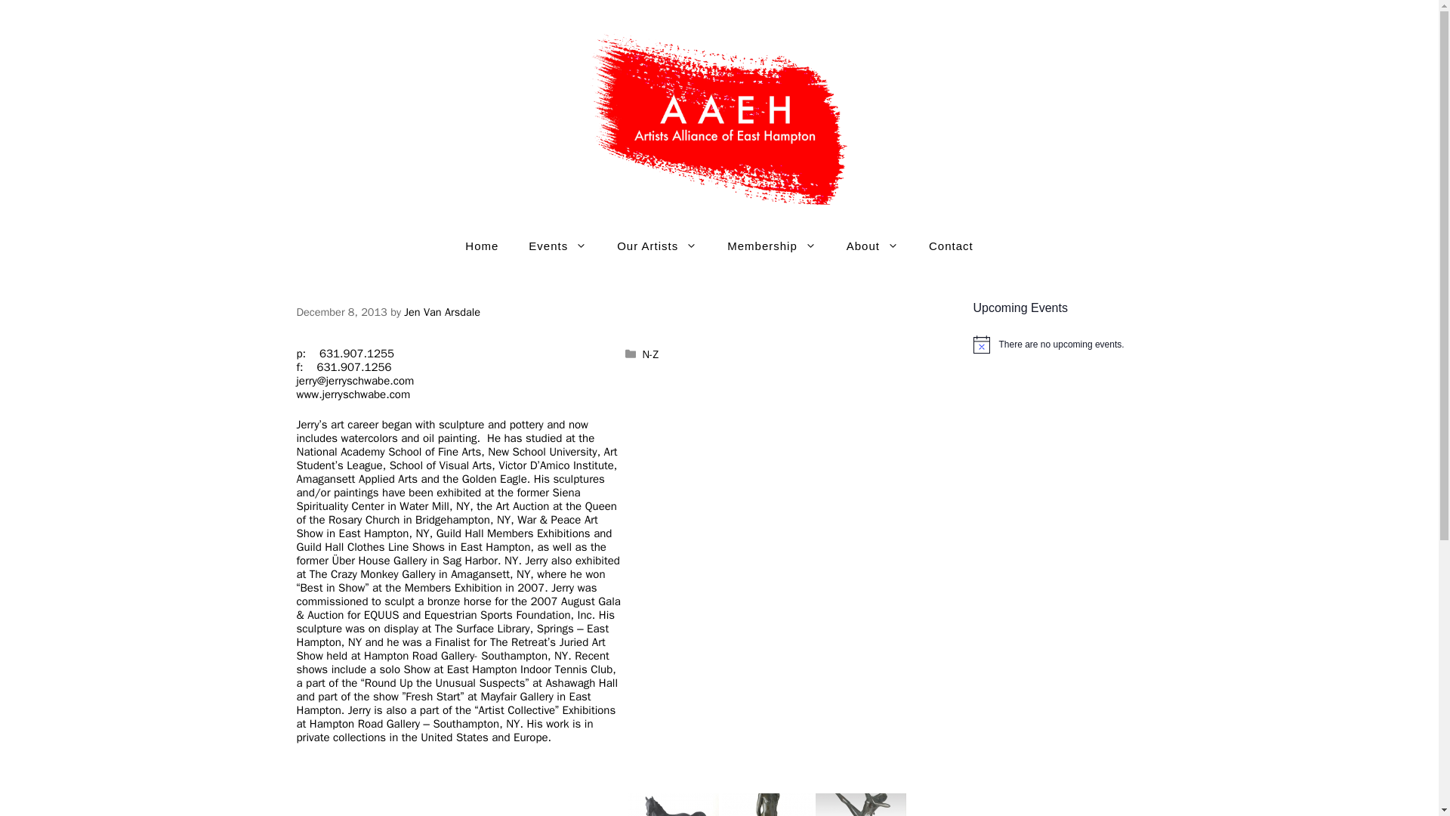 The image size is (1450, 816). What do you see at coordinates (951, 246) in the screenshot?
I see `Contact` at bounding box center [951, 246].